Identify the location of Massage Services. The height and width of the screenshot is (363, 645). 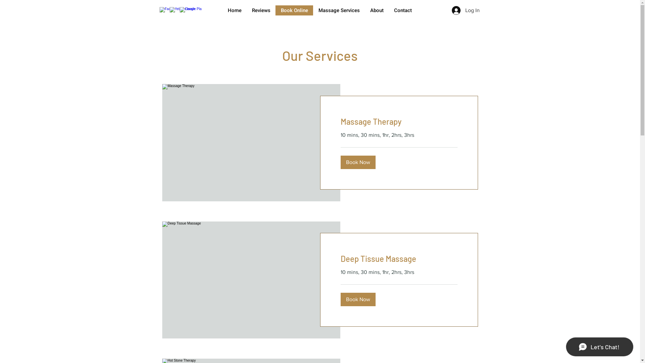
(339, 10).